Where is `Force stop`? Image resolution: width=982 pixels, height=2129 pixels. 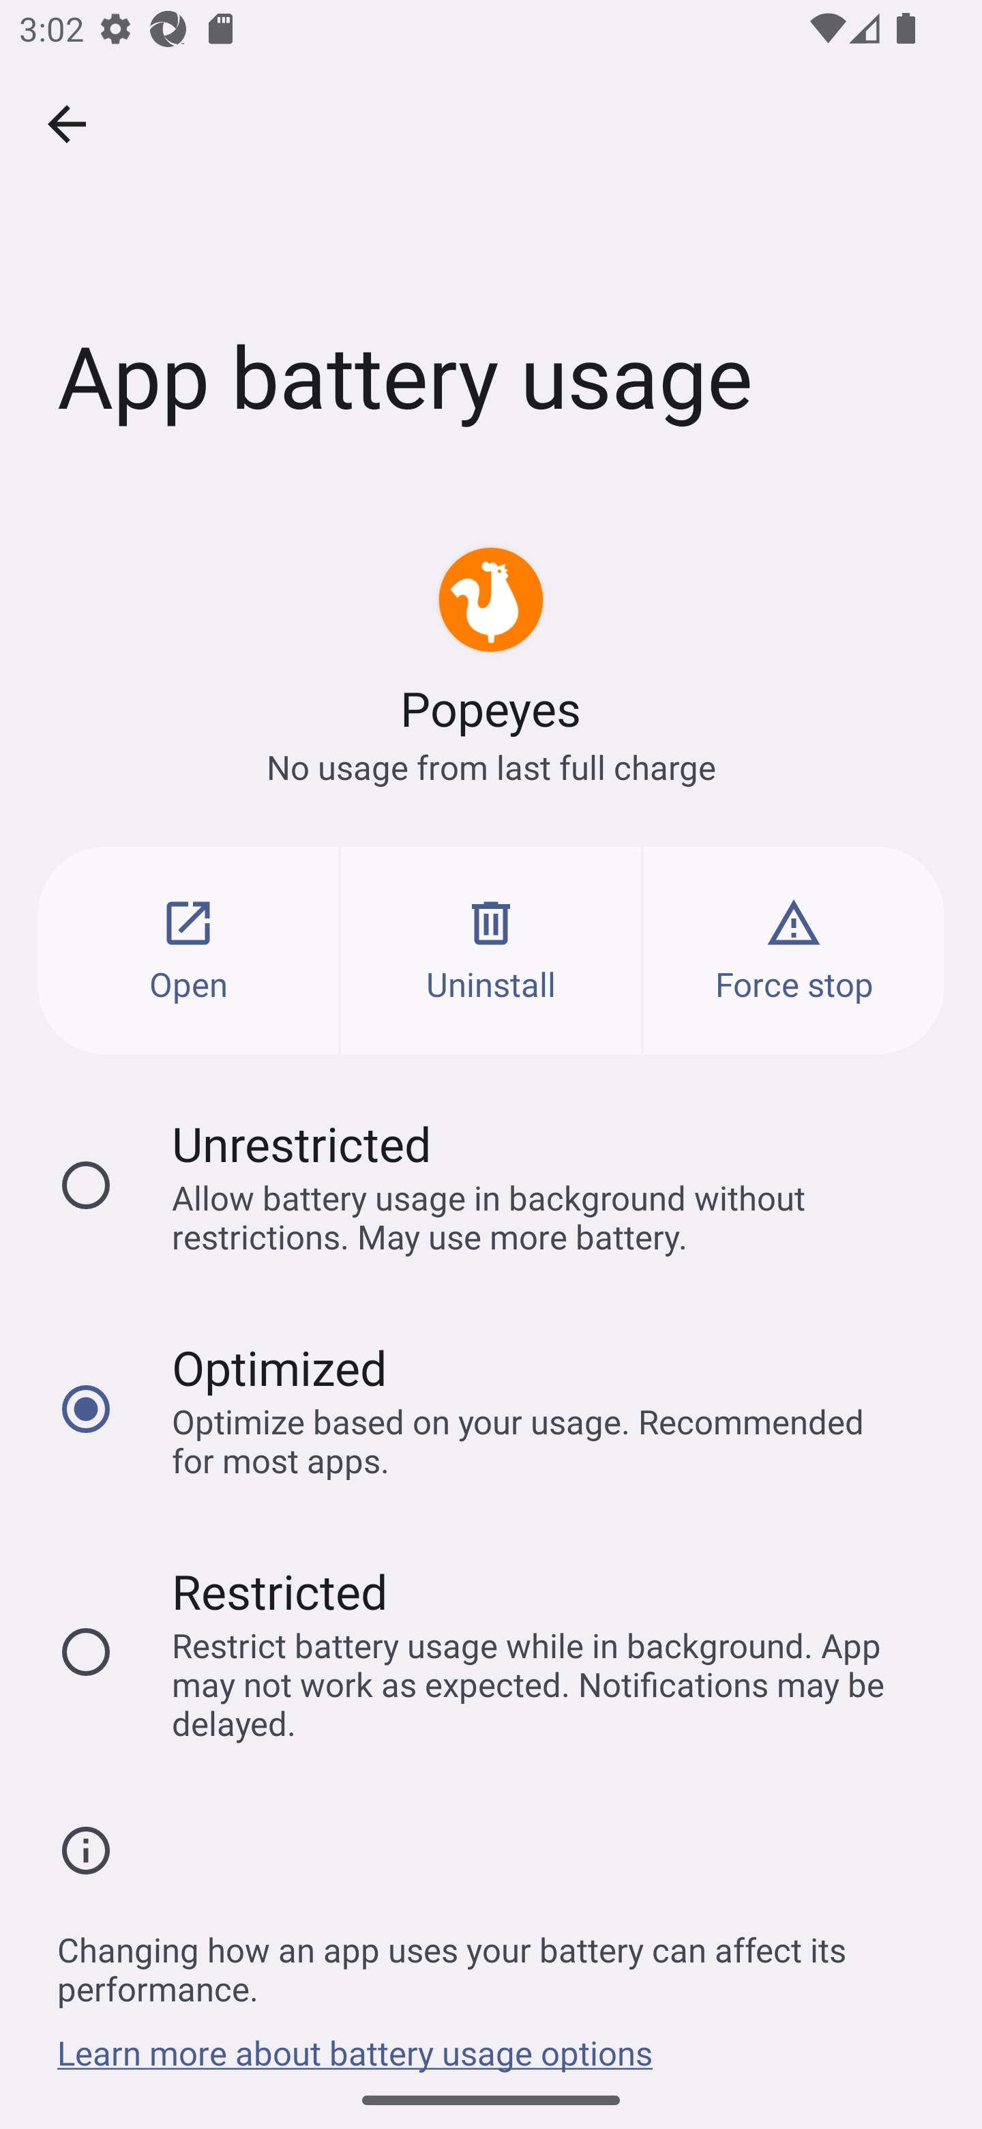 Force stop is located at coordinates (794, 950).